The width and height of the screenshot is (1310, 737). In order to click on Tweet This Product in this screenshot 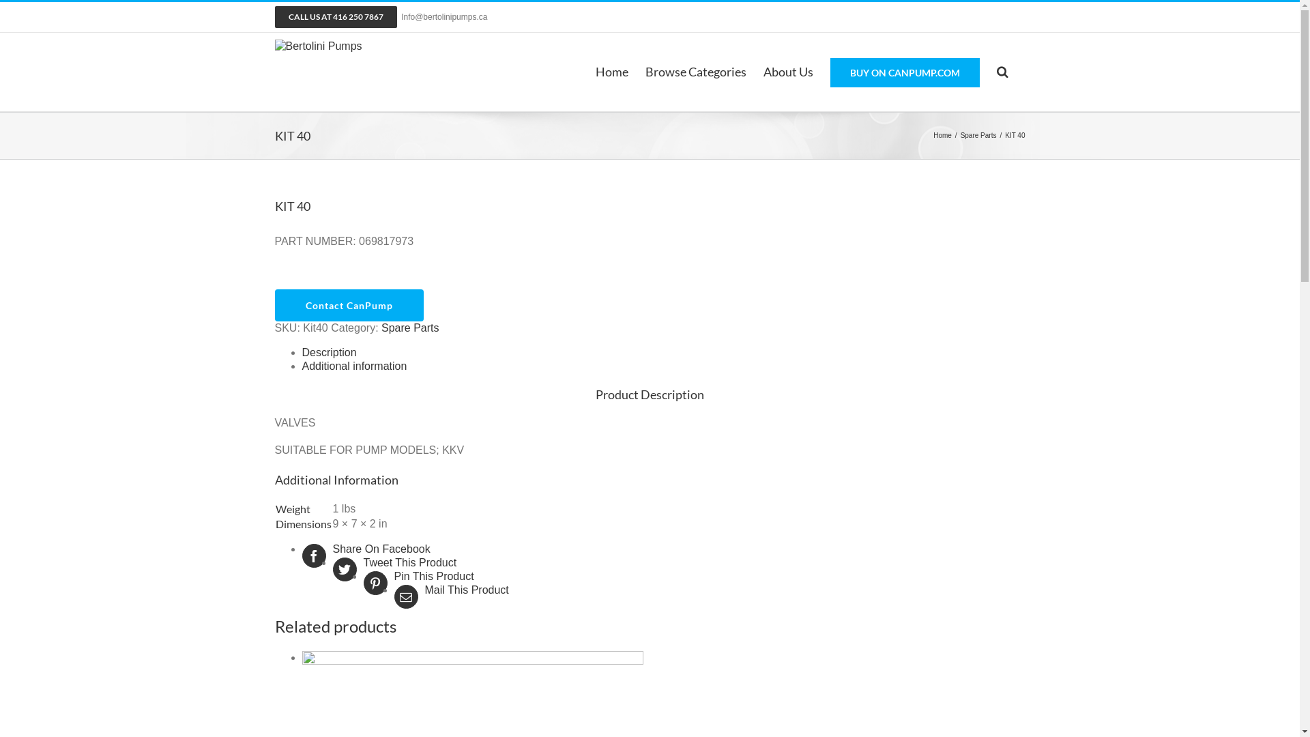, I will do `click(663, 563)`.